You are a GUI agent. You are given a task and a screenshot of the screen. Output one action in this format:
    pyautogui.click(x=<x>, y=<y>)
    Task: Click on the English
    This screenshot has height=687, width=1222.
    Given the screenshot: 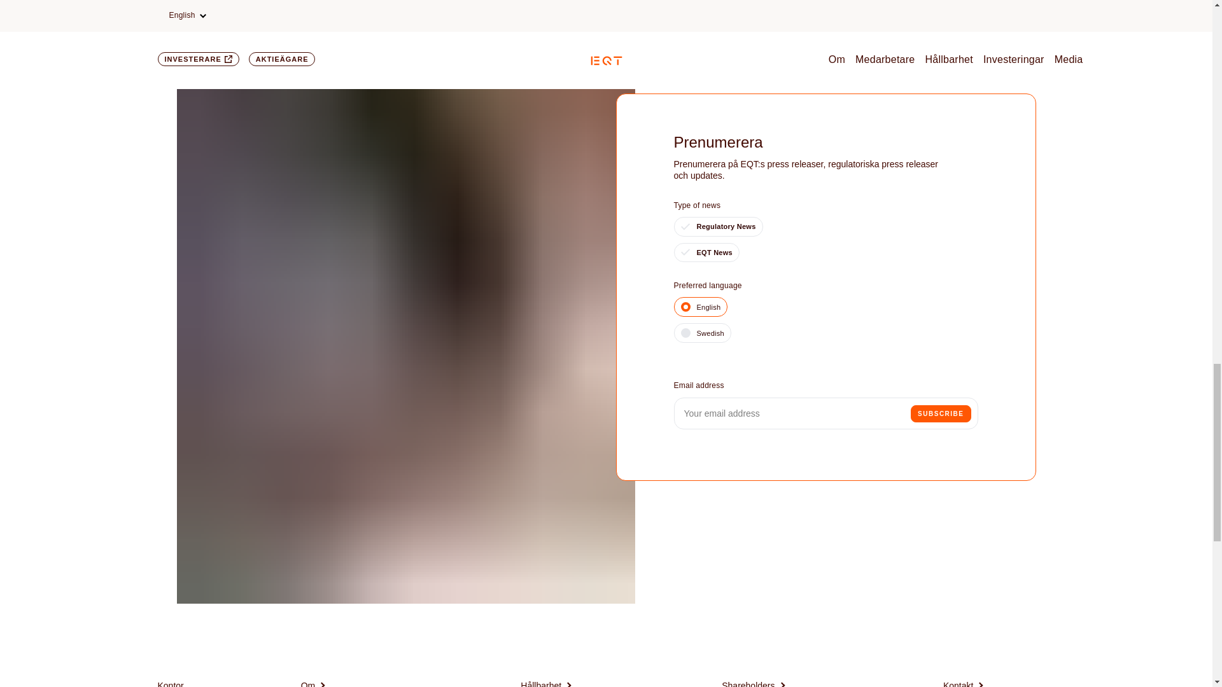 What is the action you would take?
    pyautogui.click(x=700, y=307)
    